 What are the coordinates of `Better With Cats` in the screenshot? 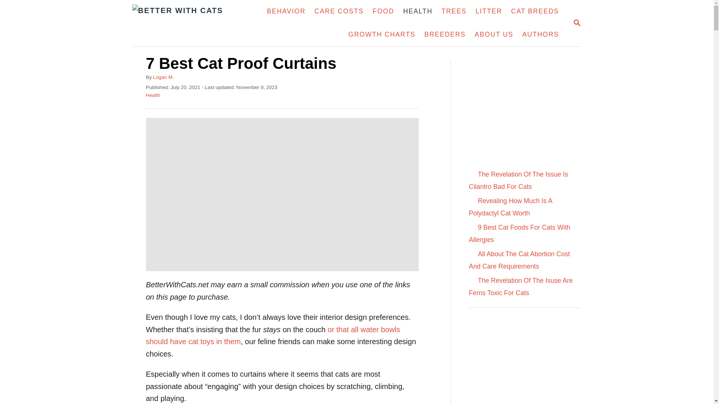 It's located at (192, 23).